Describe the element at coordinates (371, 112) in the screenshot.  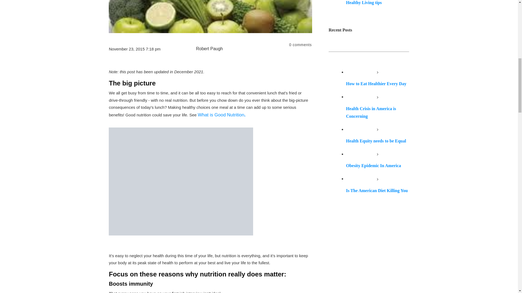
I see `Health Crisis in America is Concerning` at that location.